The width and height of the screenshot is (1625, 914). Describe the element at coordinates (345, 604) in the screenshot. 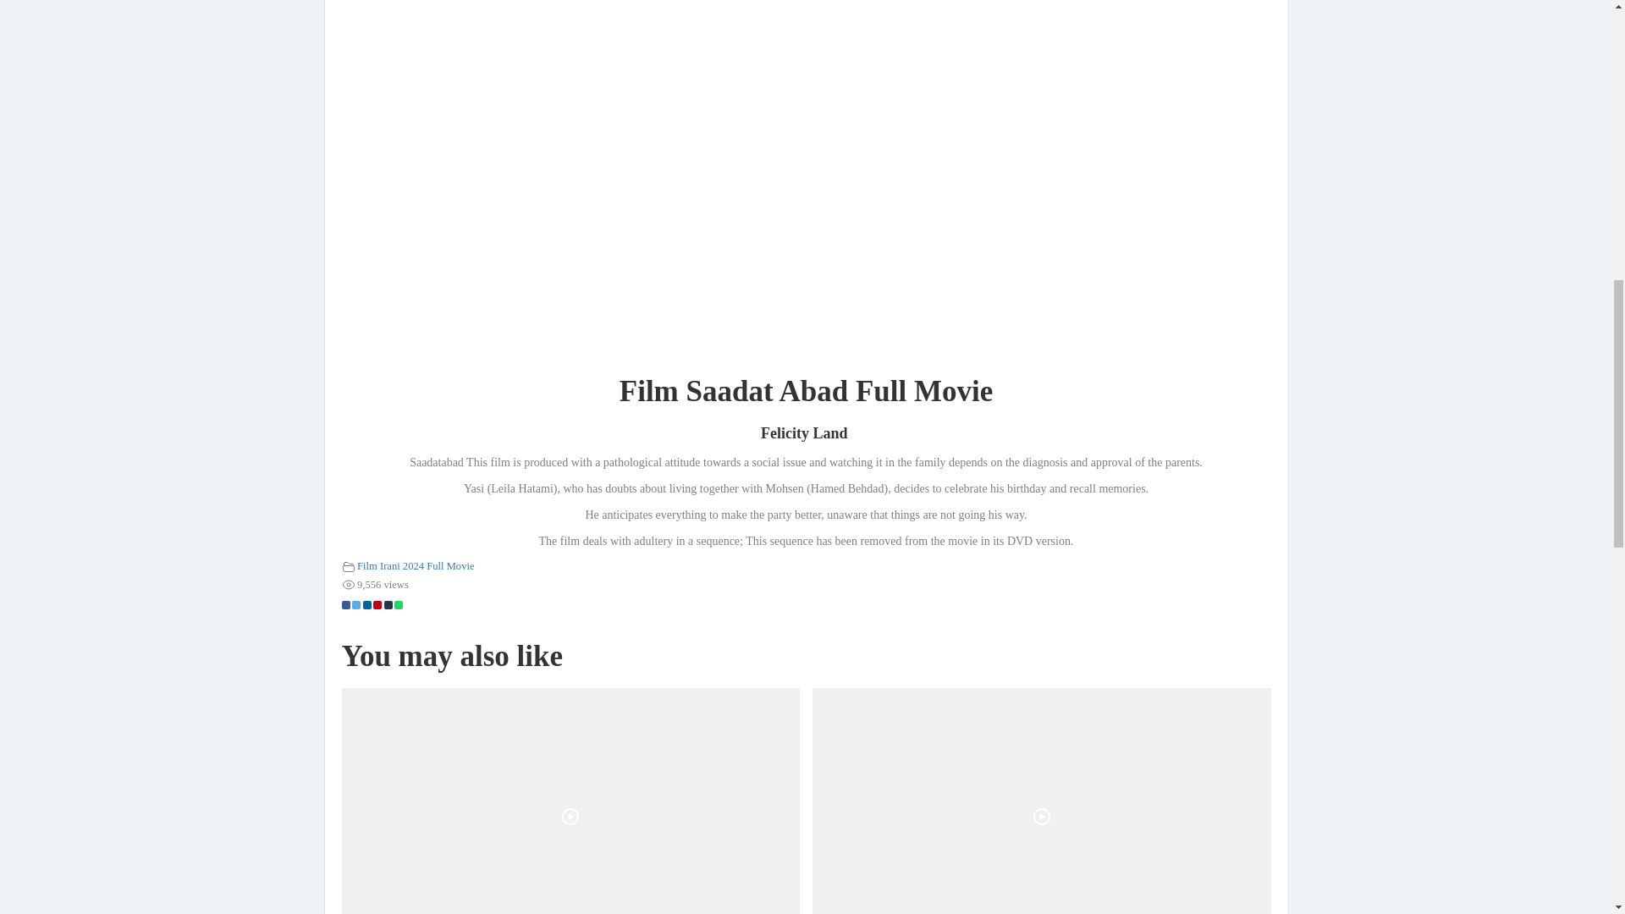

I see `Facebook` at that location.